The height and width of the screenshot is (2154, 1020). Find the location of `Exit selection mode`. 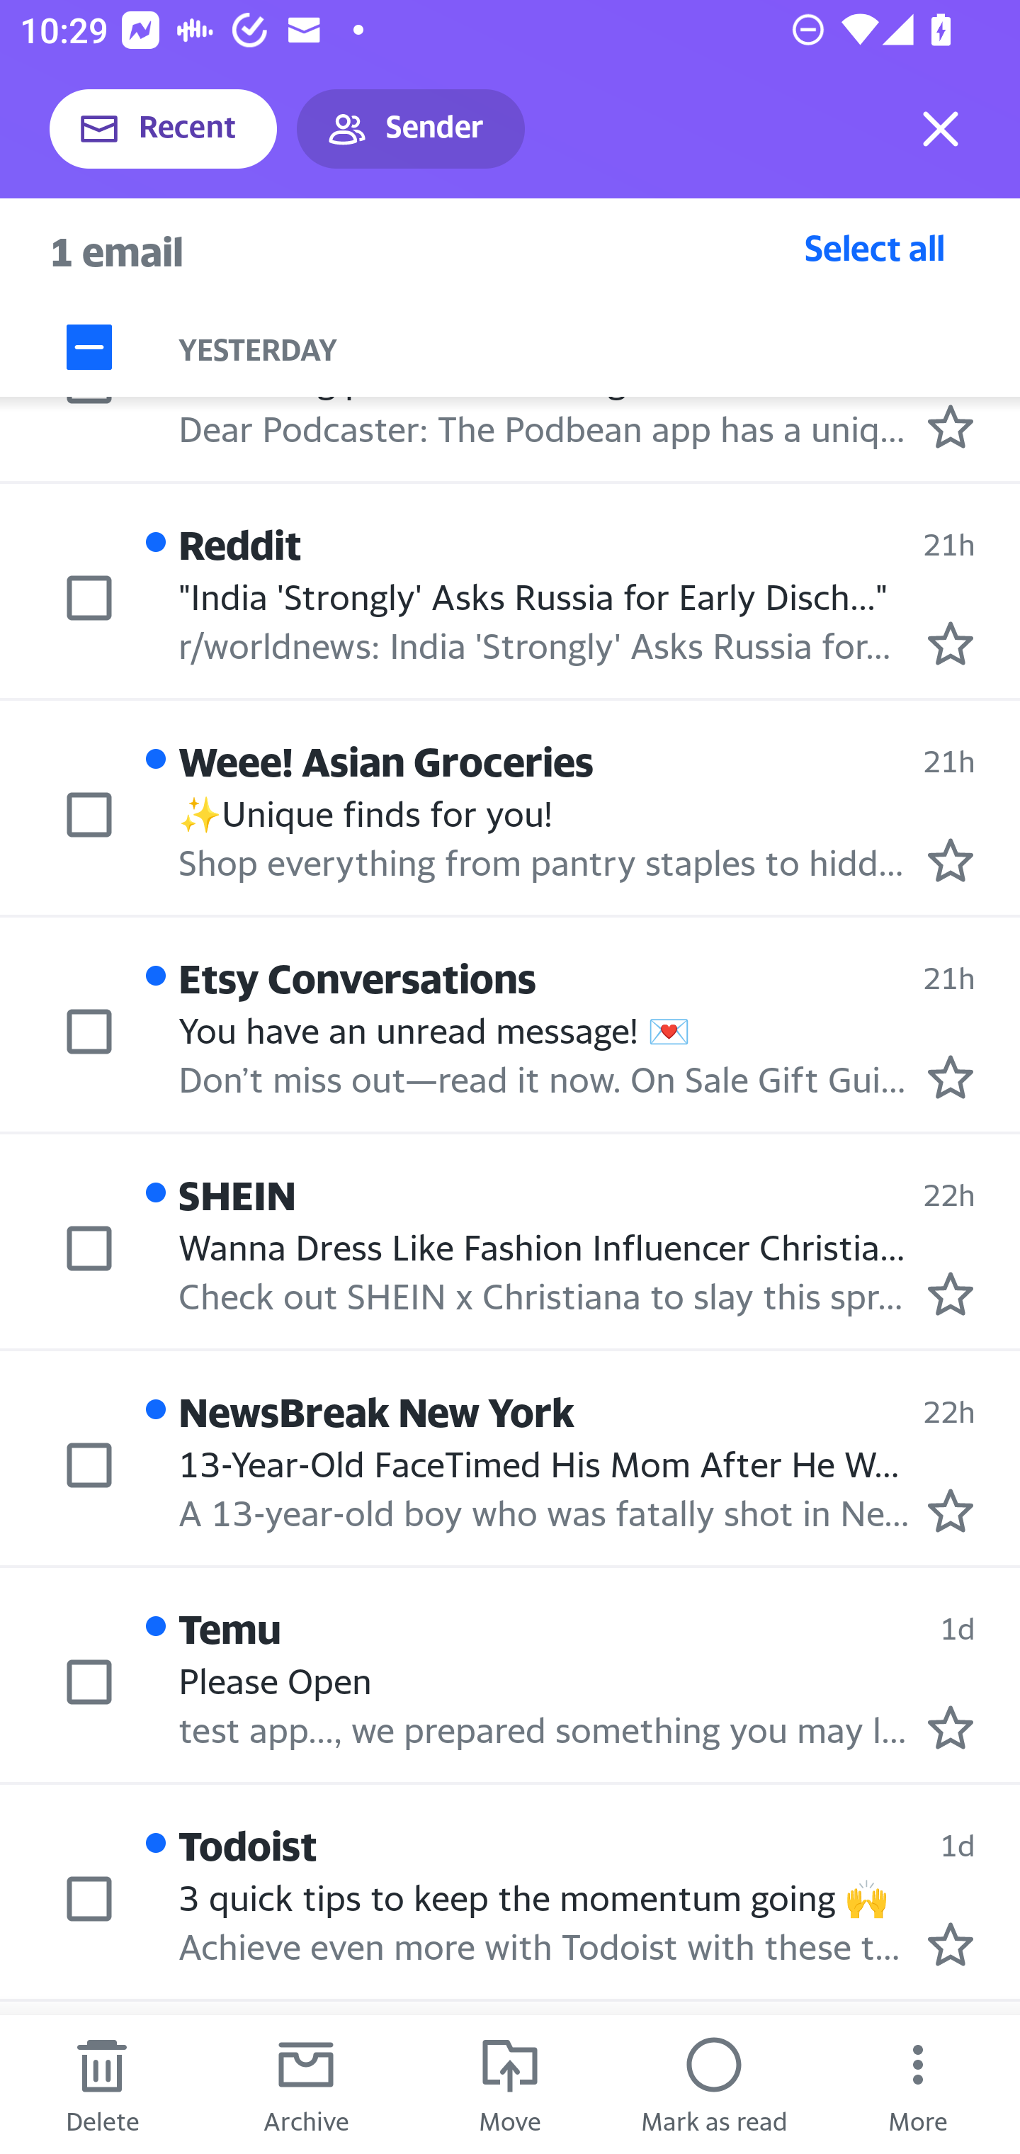

Exit selection mode is located at coordinates (941, 129).